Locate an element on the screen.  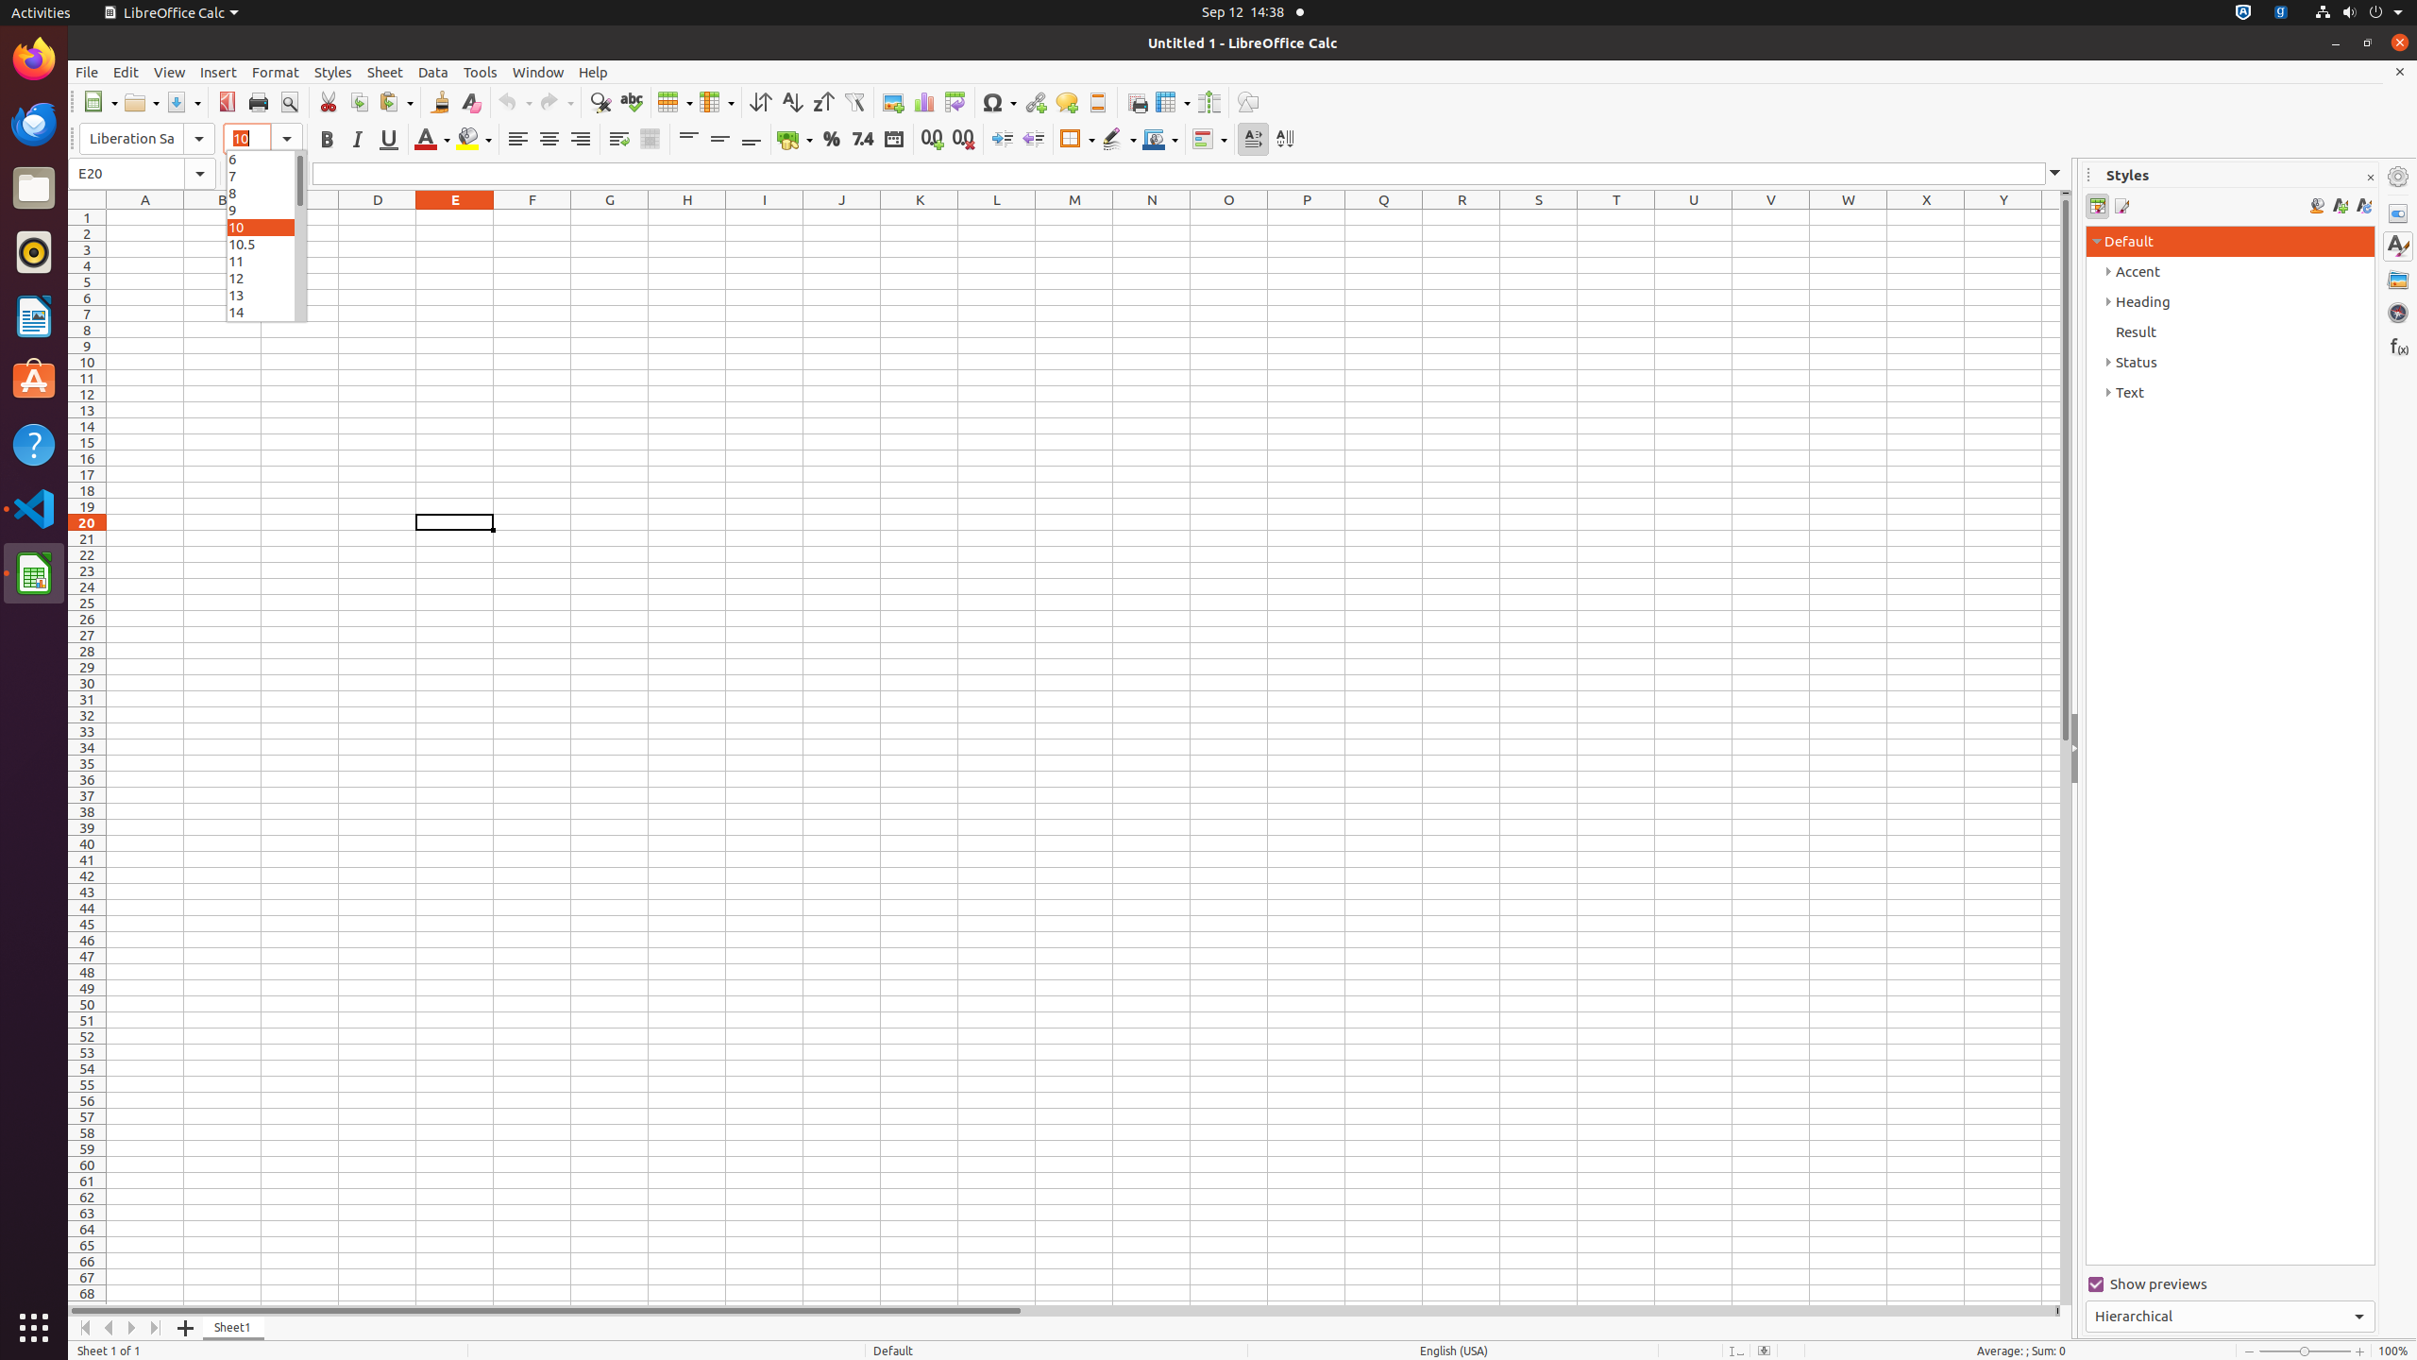
Headers and Footers is located at coordinates (1097, 102).